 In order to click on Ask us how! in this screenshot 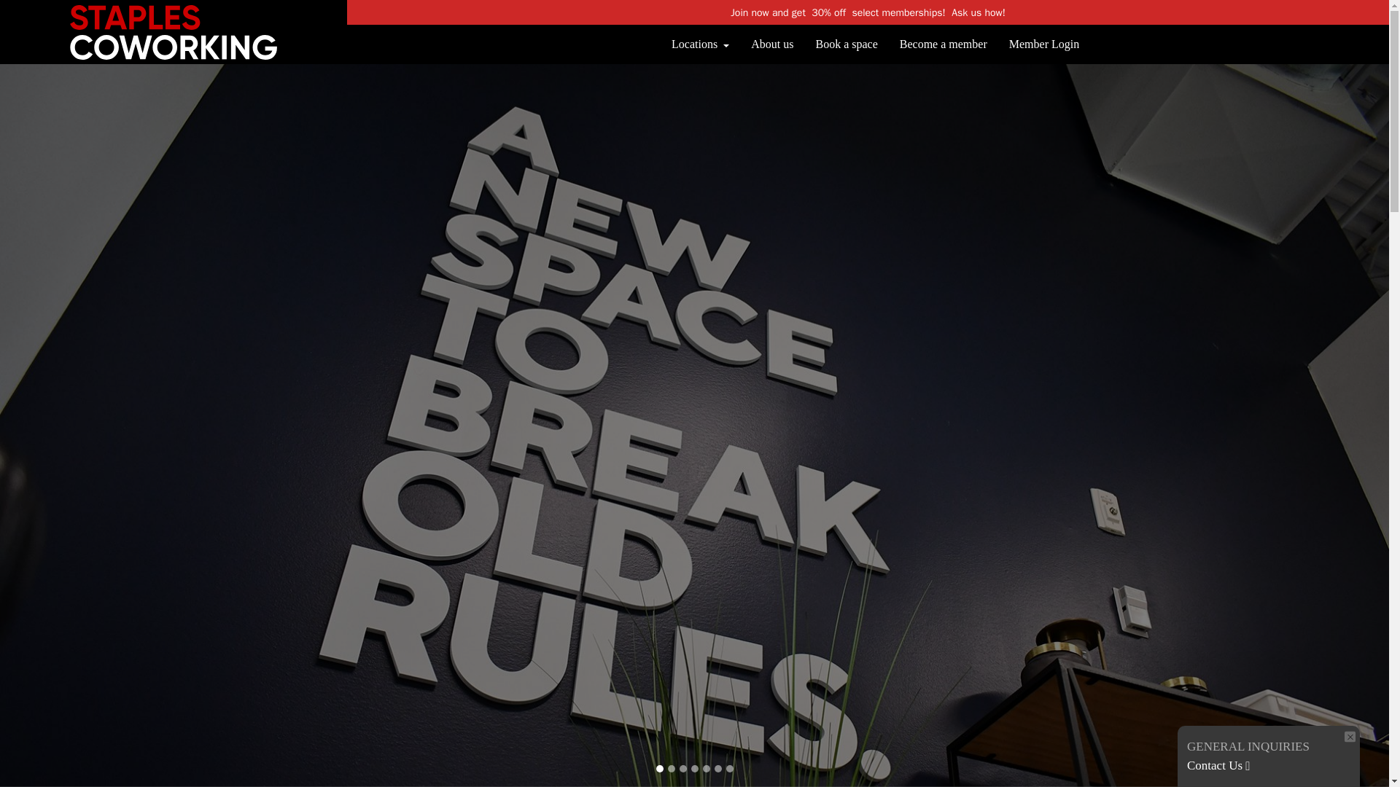, I will do `click(979, 12)`.